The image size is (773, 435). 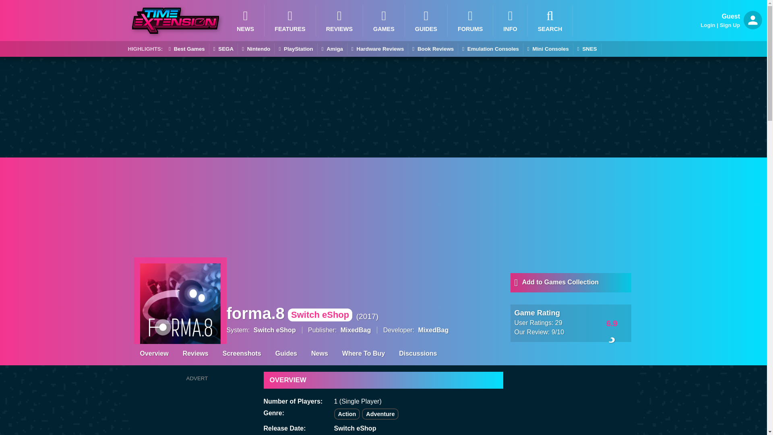 I want to click on FEATURES, so click(x=290, y=20).